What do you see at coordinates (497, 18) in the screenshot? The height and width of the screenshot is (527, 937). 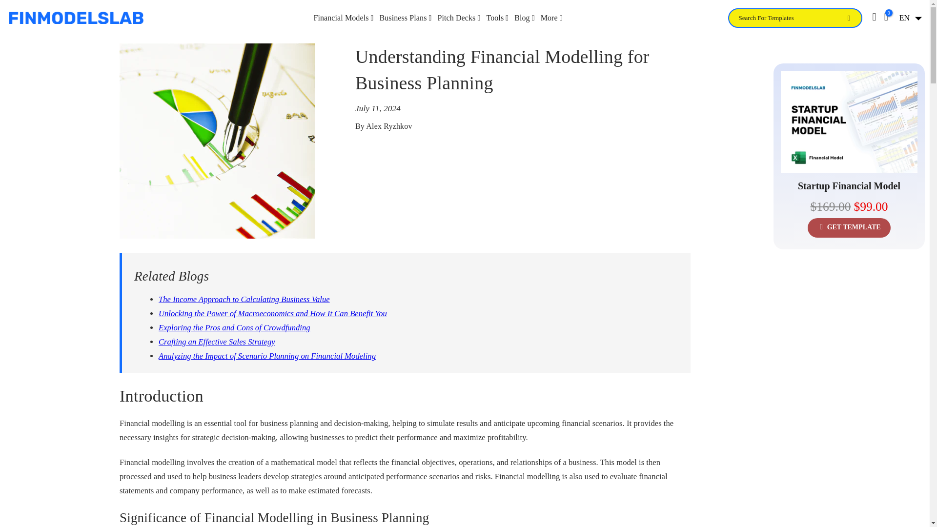 I see `Tools` at bounding box center [497, 18].